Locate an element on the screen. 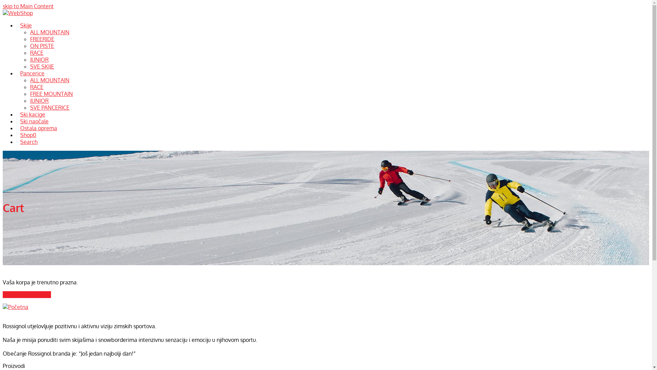 This screenshot has height=370, width=657. JUNIOR is located at coordinates (39, 60).